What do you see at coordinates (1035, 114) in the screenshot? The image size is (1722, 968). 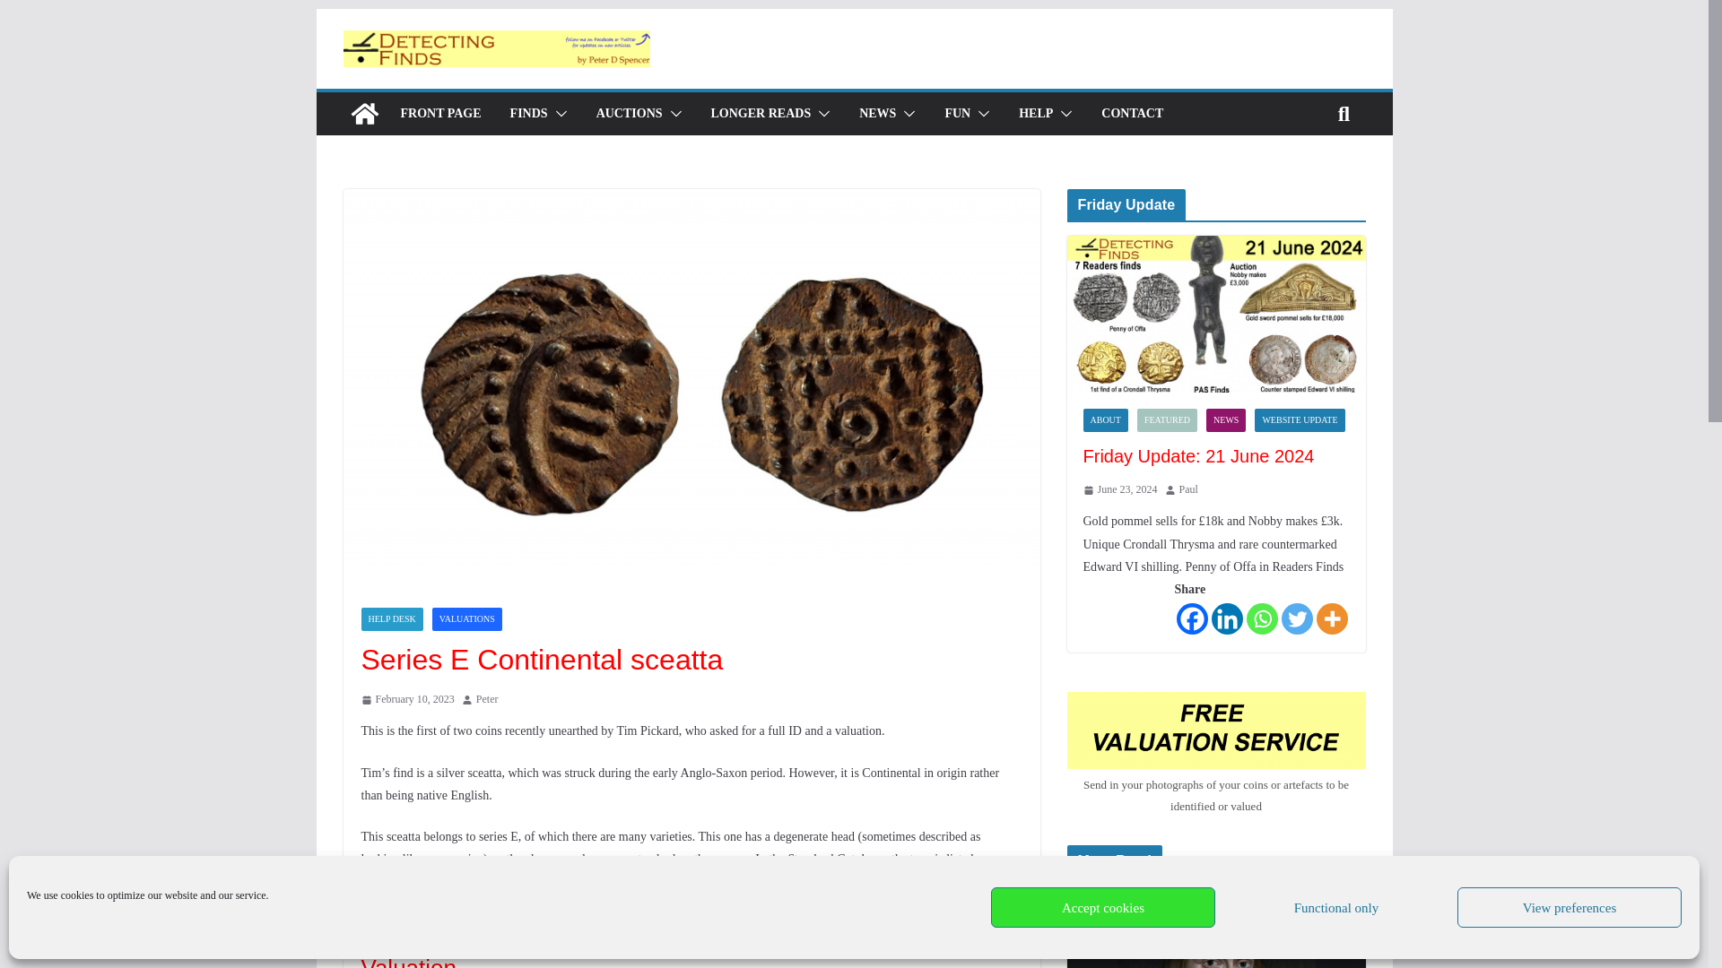 I see `HELP` at bounding box center [1035, 114].